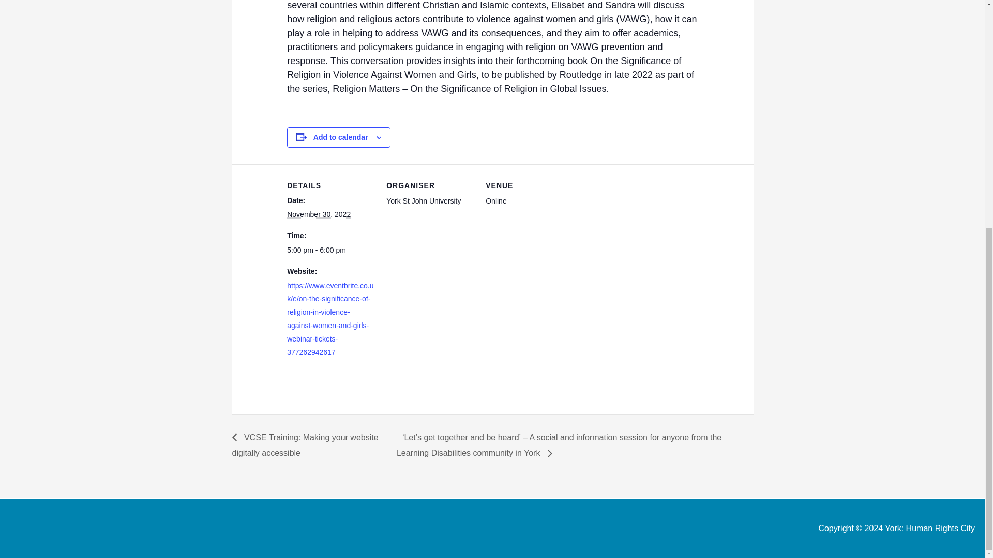 The width and height of the screenshot is (993, 558). I want to click on Add to calendar, so click(341, 137).